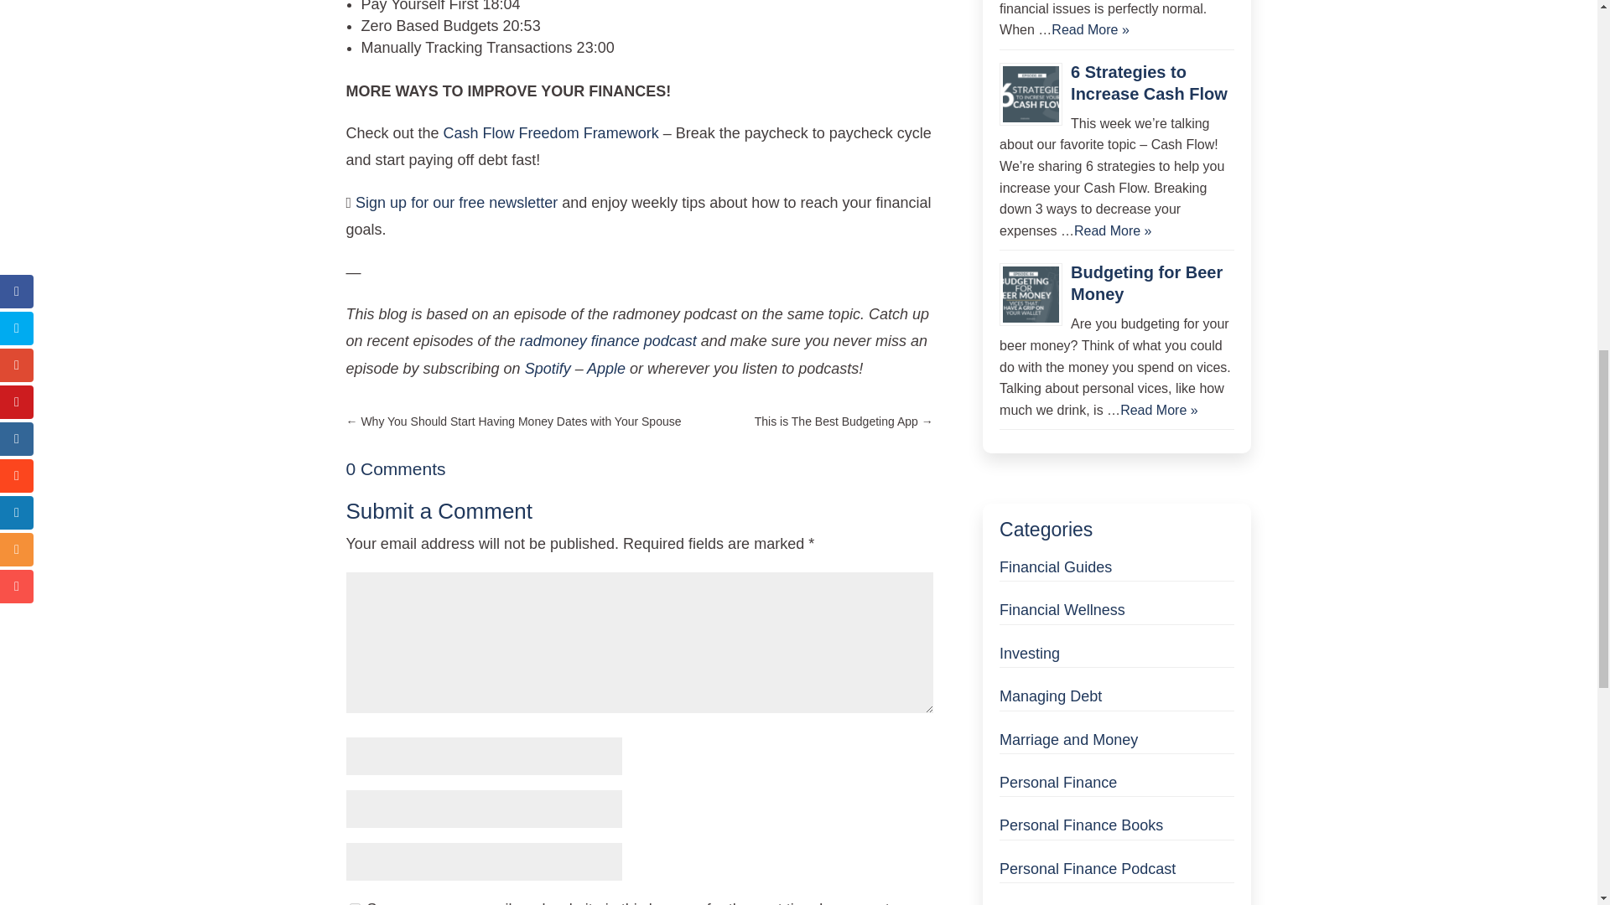 This screenshot has width=1610, height=905. What do you see at coordinates (606, 369) in the screenshot?
I see `Apple` at bounding box center [606, 369].